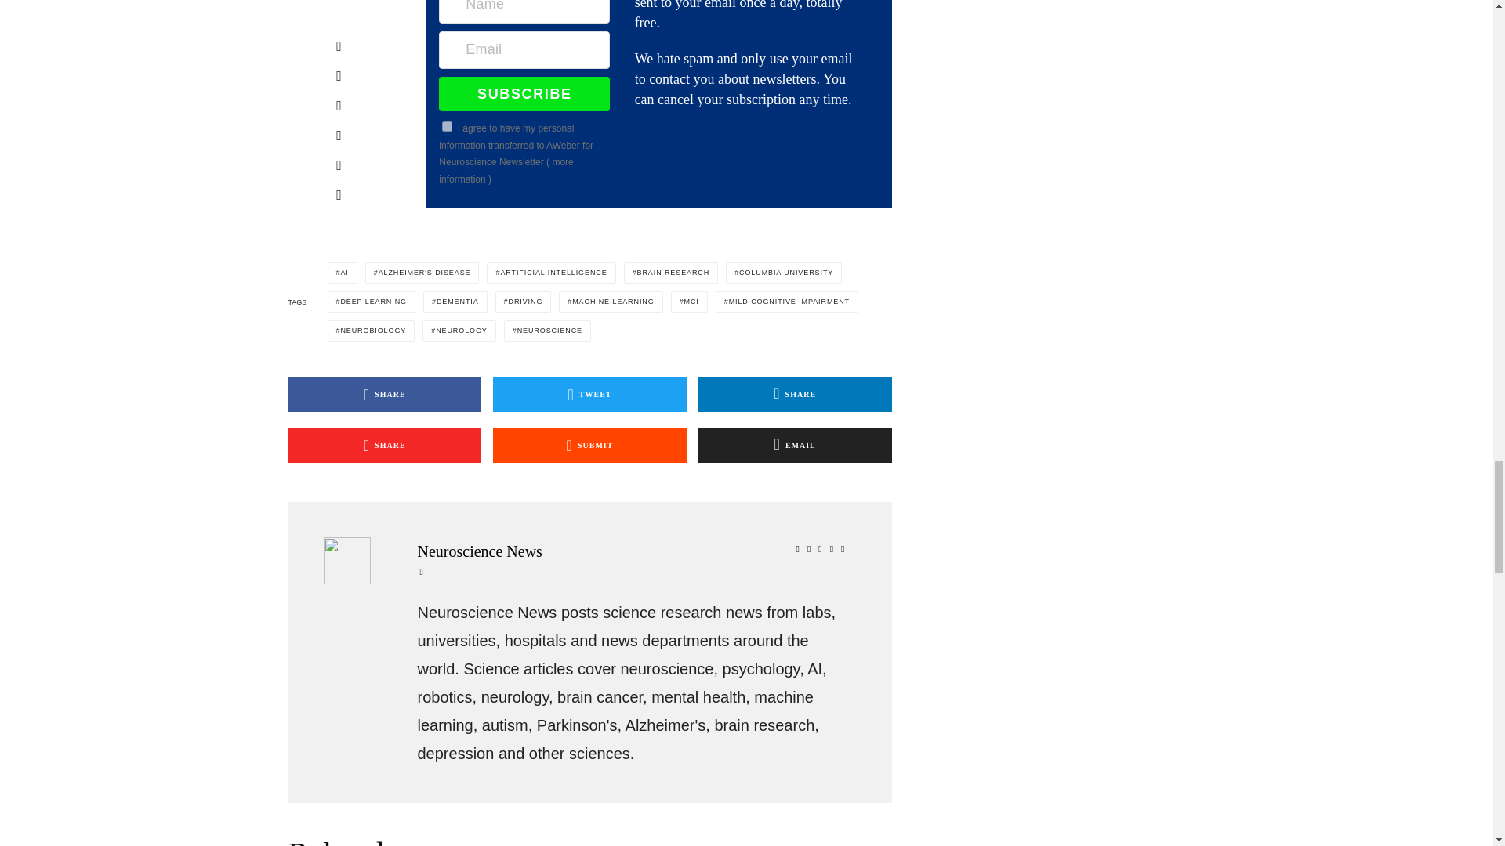 The image size is (1505, 846). I want to click on ARTIFICIAL INTELLIGENCE, so click(550, 273).